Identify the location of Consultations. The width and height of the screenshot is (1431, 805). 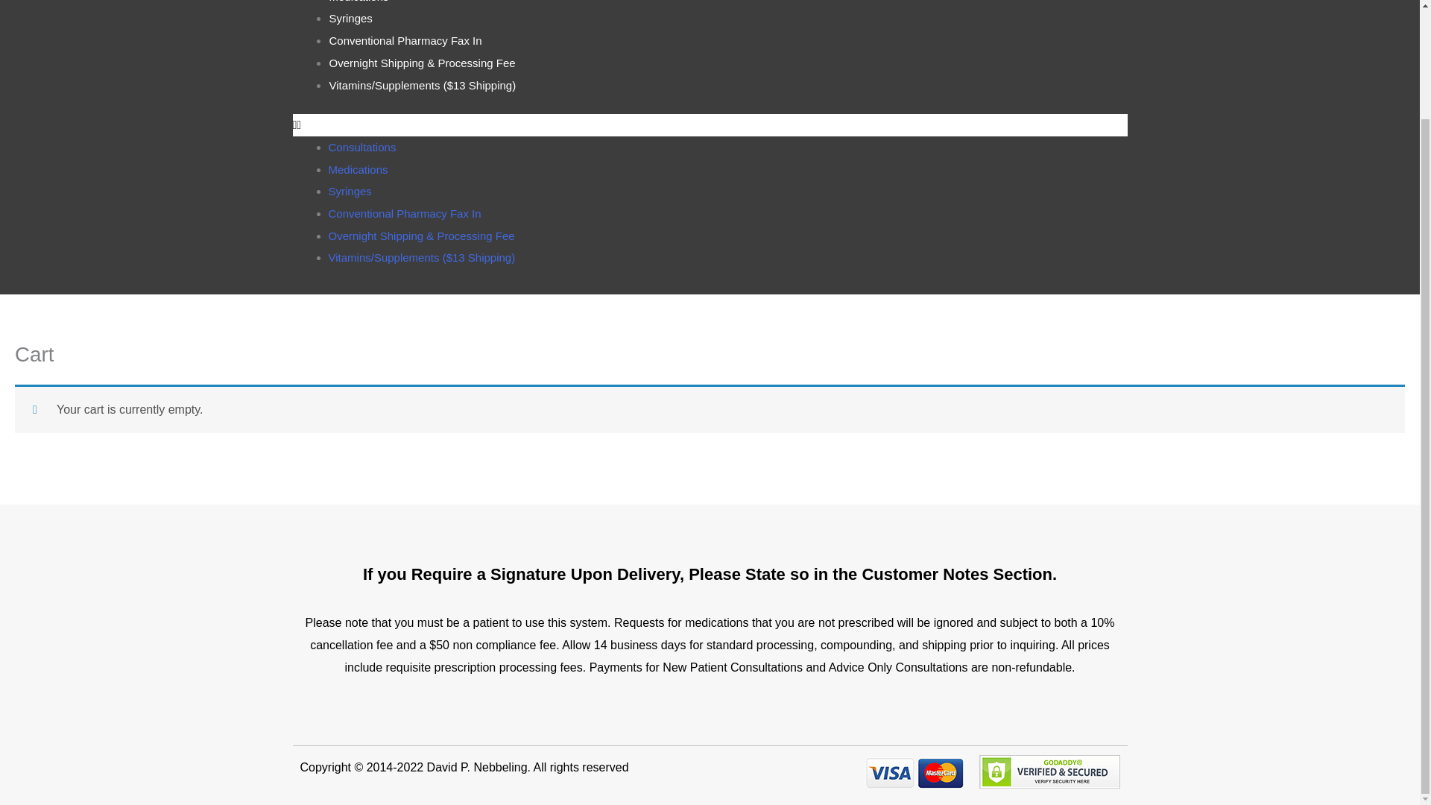
(361, 148).